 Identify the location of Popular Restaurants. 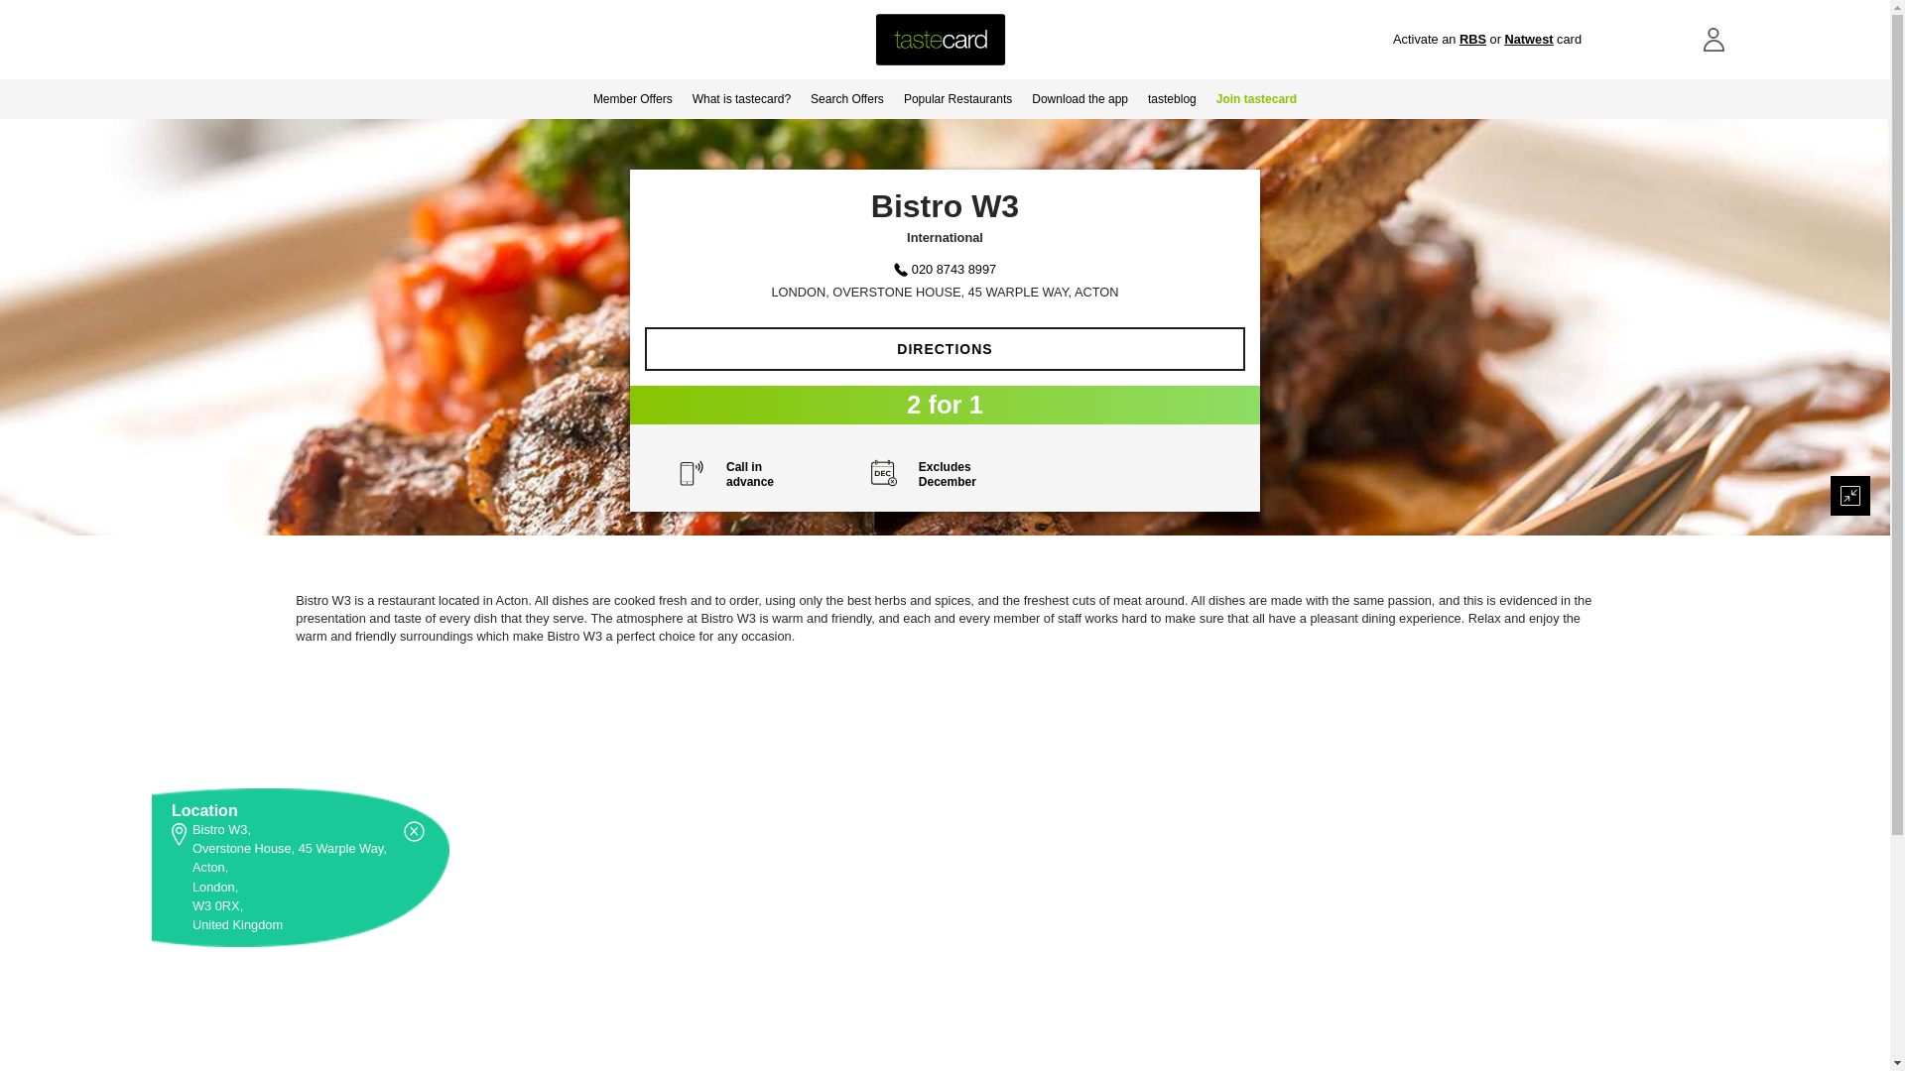
(956, 98).